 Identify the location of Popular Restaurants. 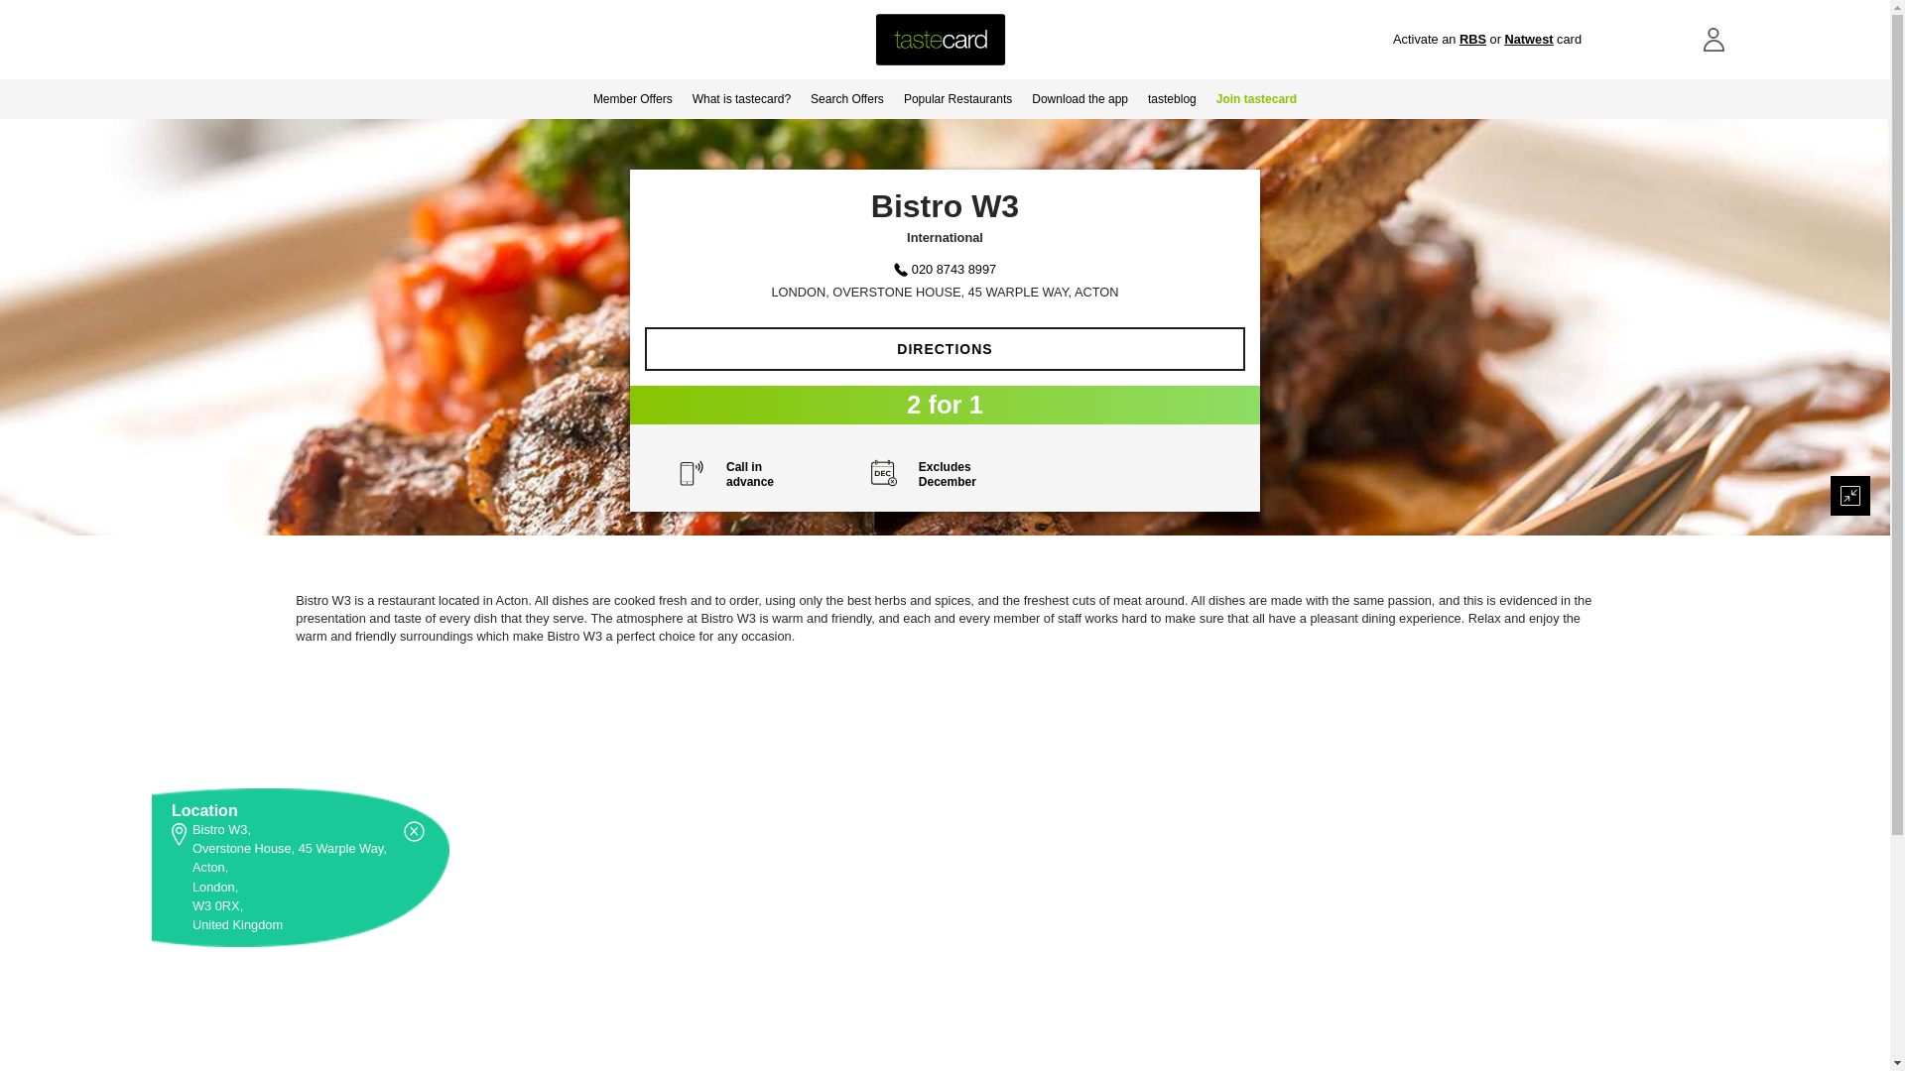
(956, 98).